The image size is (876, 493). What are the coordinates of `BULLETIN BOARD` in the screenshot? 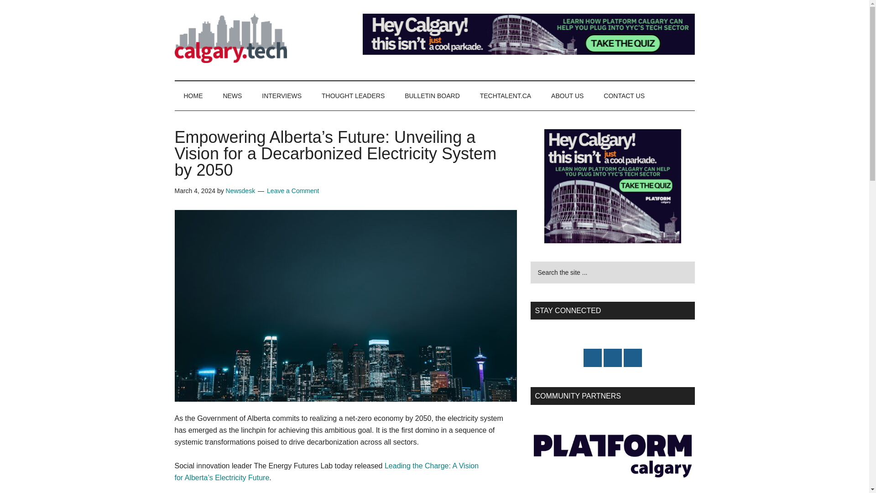 It's located at (432, 96).